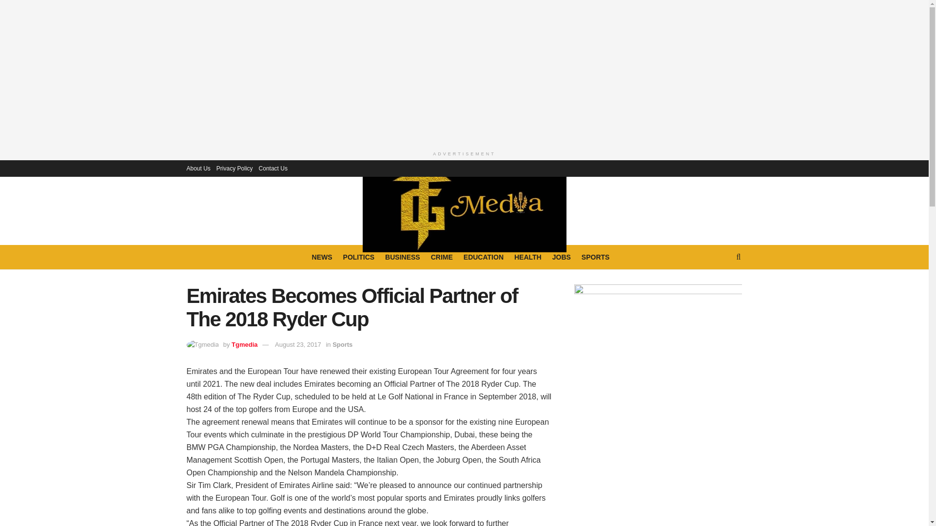  Describe the element at coordinates (403, 257) in the screenshot. I see `BUSINESS` at that location.